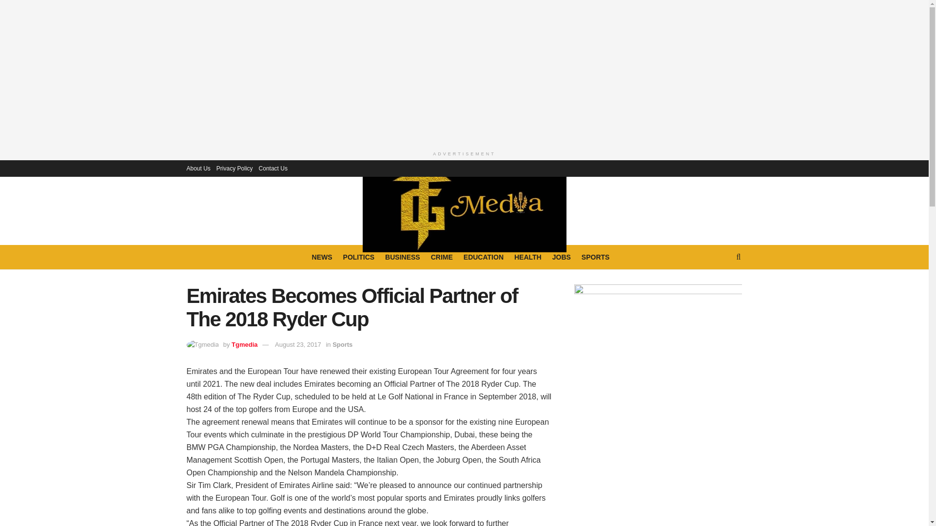  Describe the element at coordinates (403, 257) in the screenshot. I see `BUSINESS` at that location.